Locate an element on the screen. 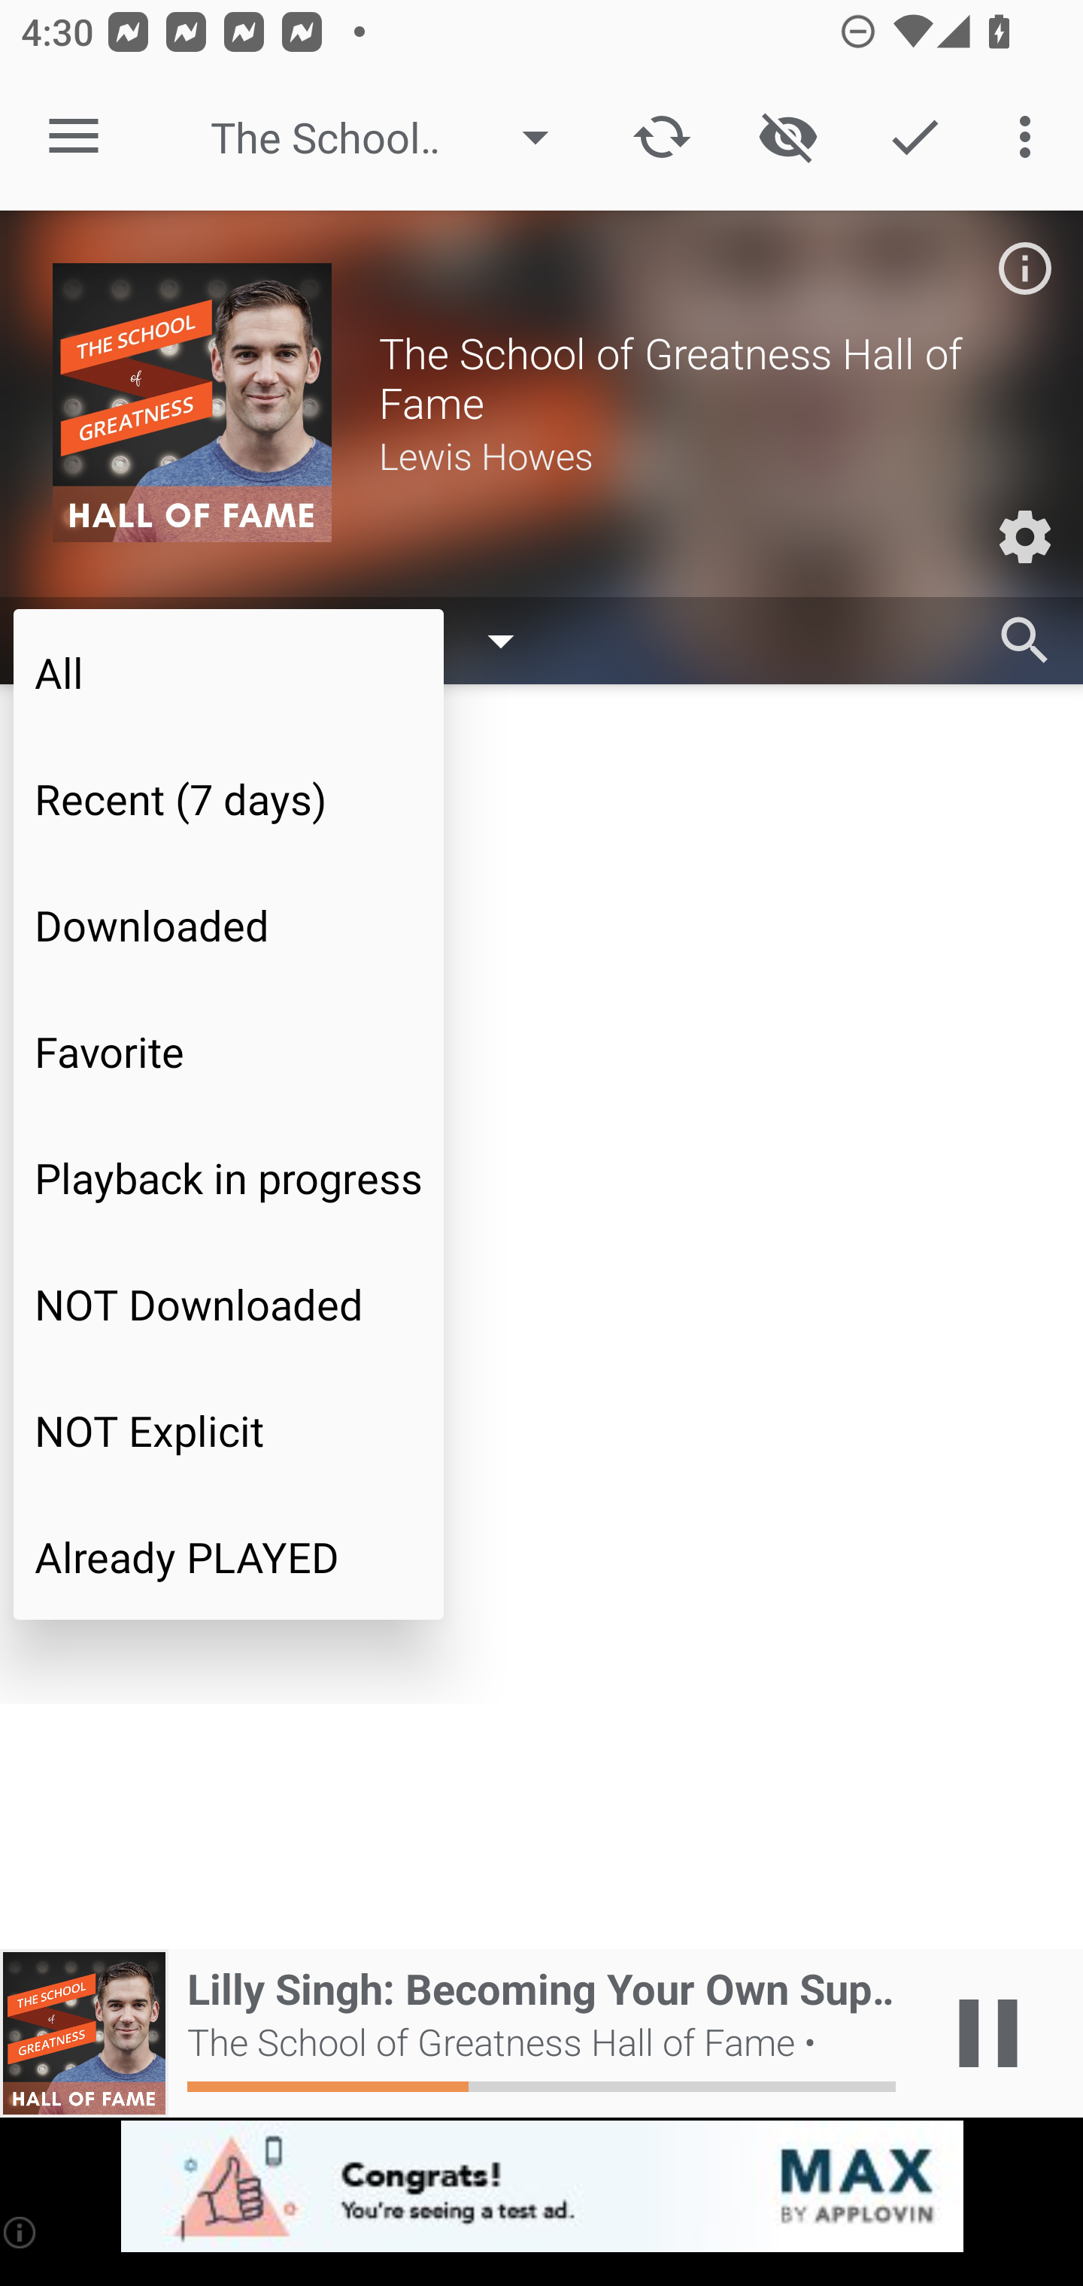  Recent (7 days) is located at coordinates (229, 799).